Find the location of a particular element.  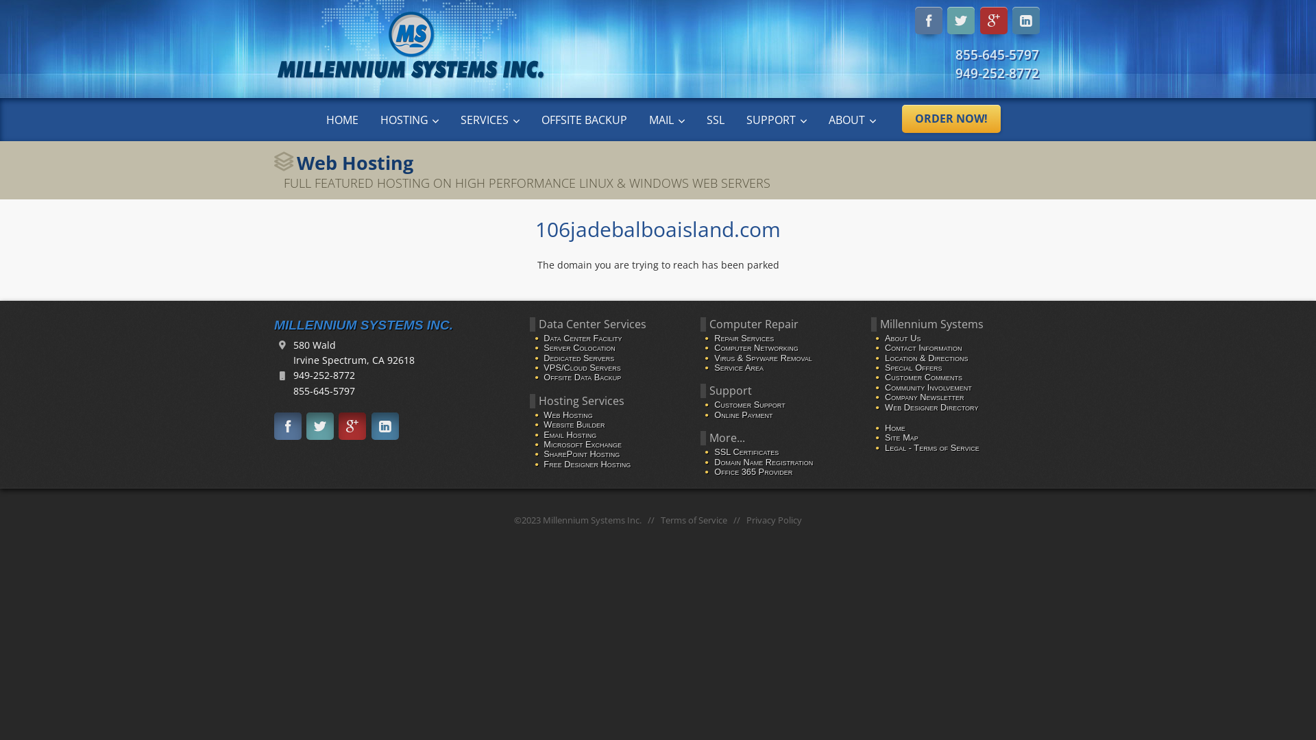

Customer Comments is located at coordinates (924, 377).